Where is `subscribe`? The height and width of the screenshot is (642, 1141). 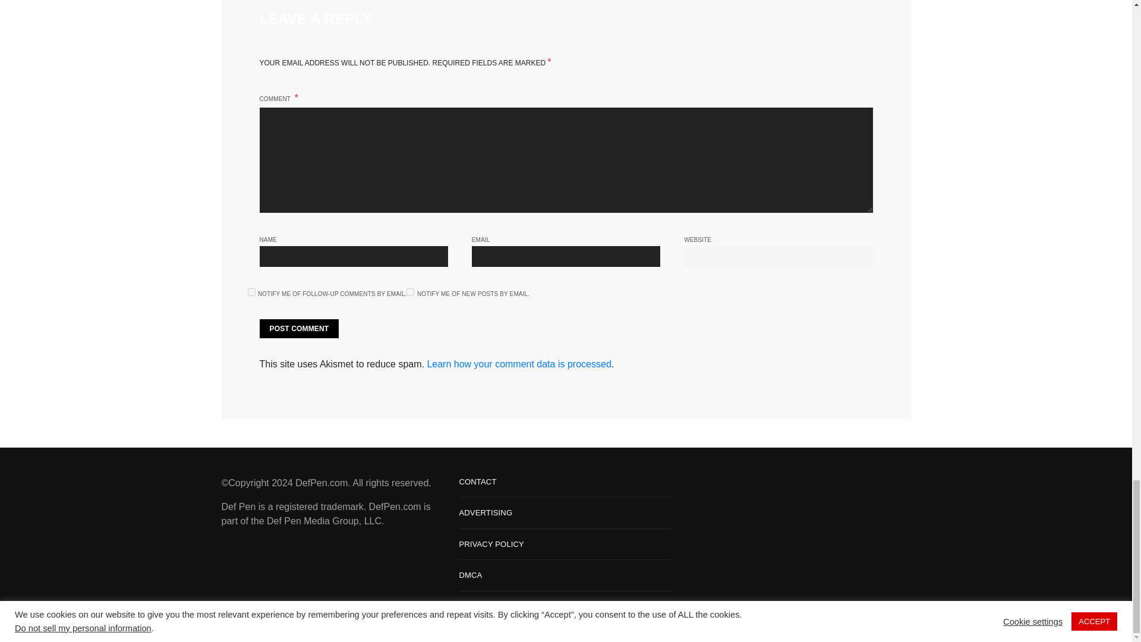 subscribe is located at coordinates (410, 291).